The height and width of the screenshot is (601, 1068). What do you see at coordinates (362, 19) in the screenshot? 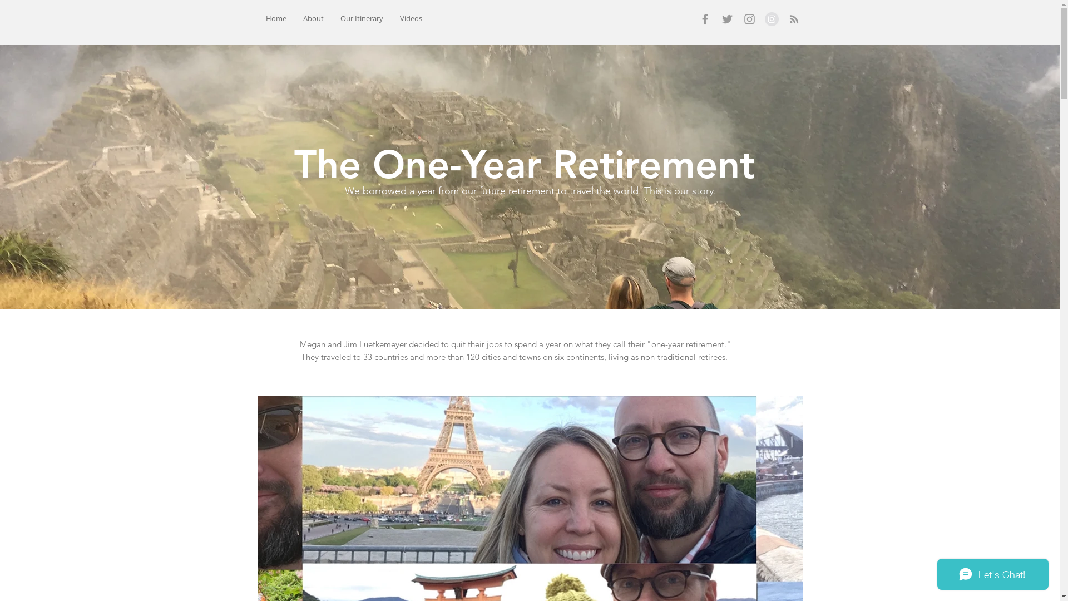
I see `Our Itinerary` at bounding box center [362, 19].